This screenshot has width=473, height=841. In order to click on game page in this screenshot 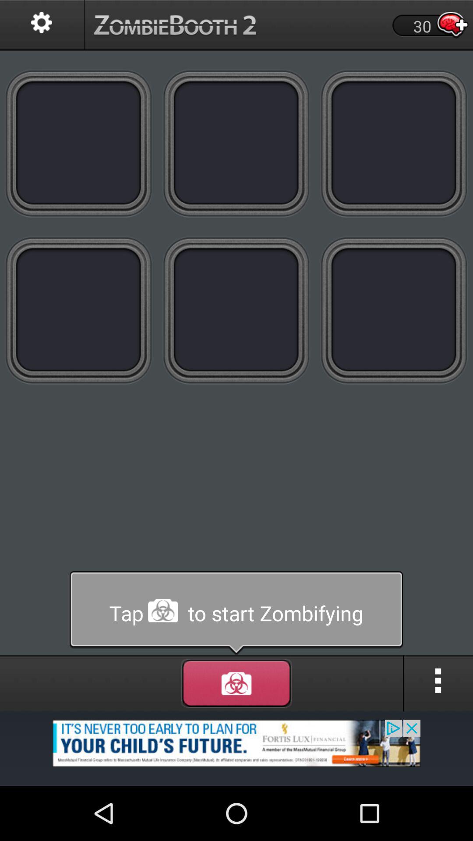, I will do `click(79, 143)`.